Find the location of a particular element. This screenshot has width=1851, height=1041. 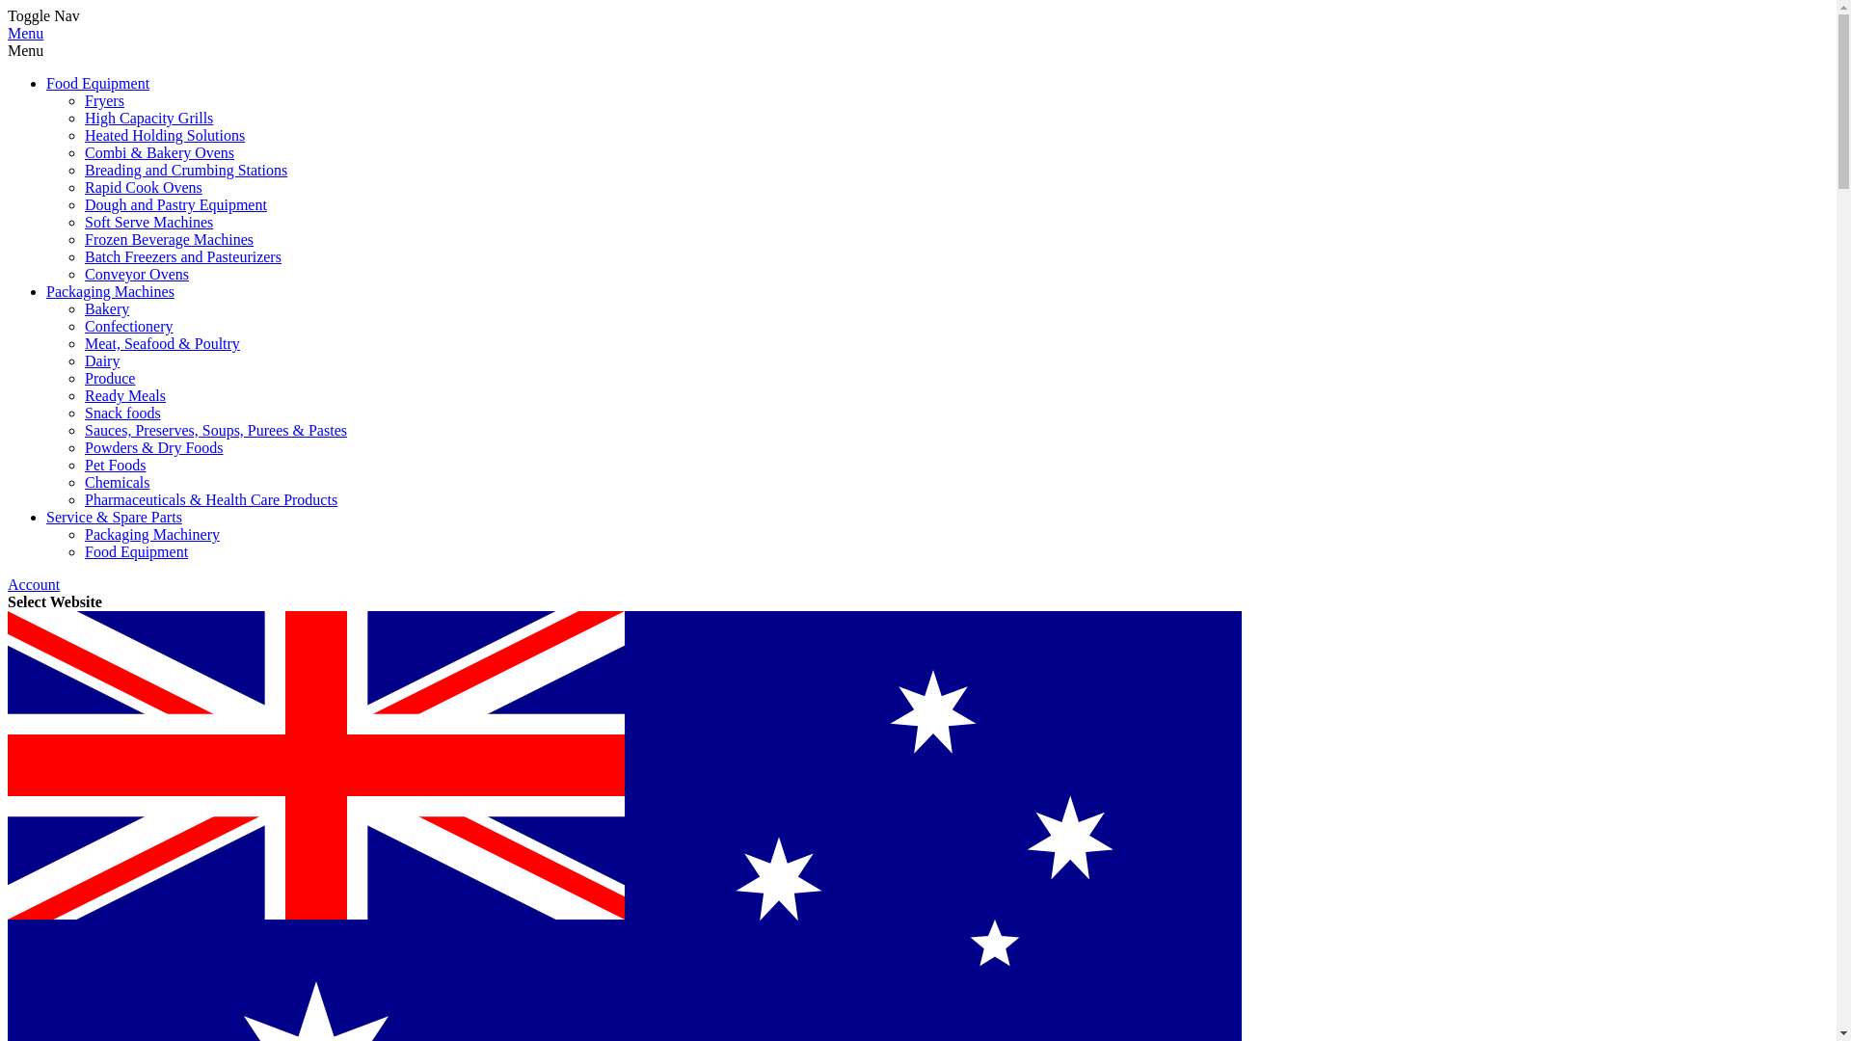

Food Equipment is located at coordinates (137, 551).